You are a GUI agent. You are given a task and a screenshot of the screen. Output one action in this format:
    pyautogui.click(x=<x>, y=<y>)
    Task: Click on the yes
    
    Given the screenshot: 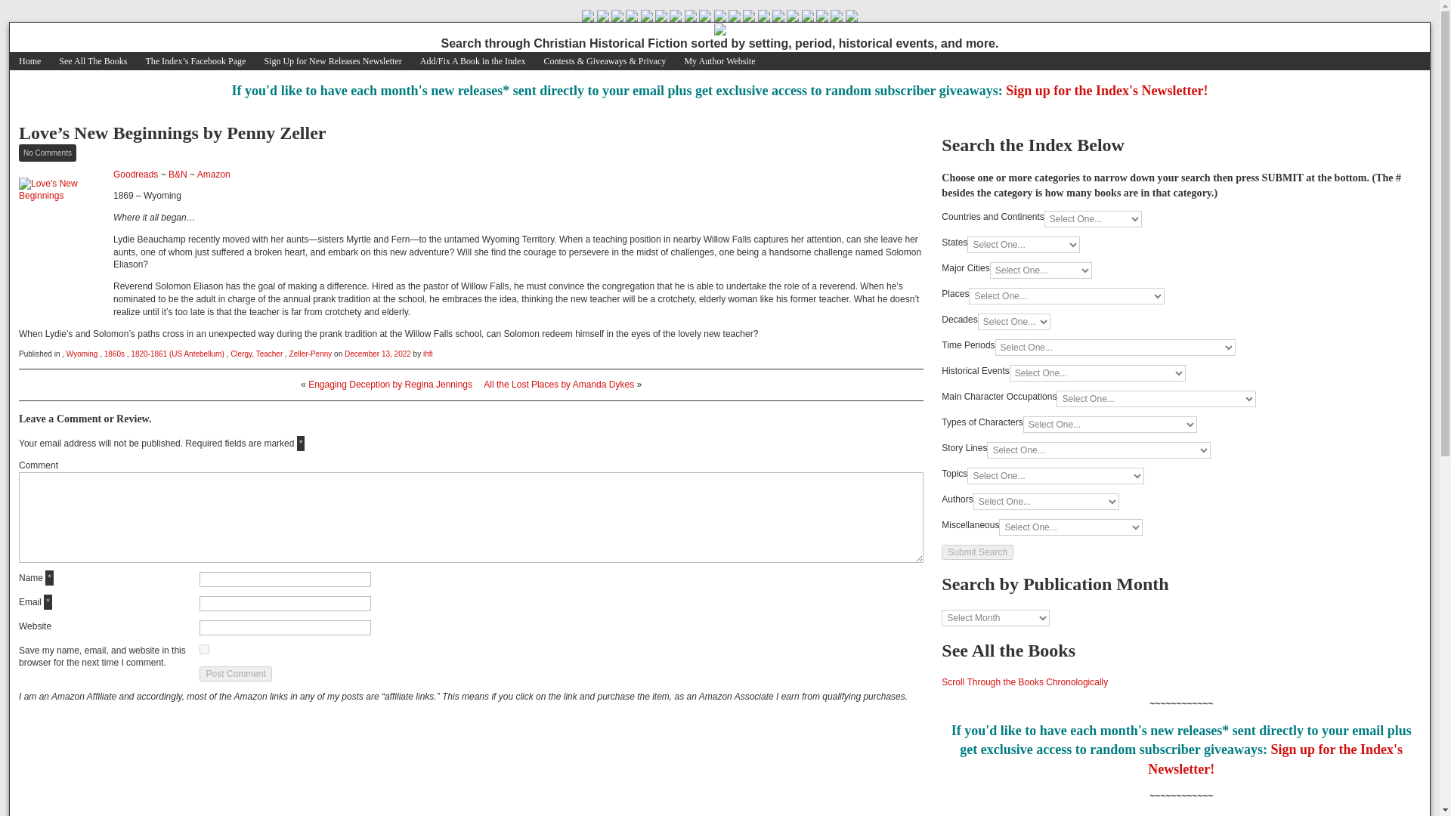 What is the action you would take?
    pyautogui.click(x=204, y=650)
    